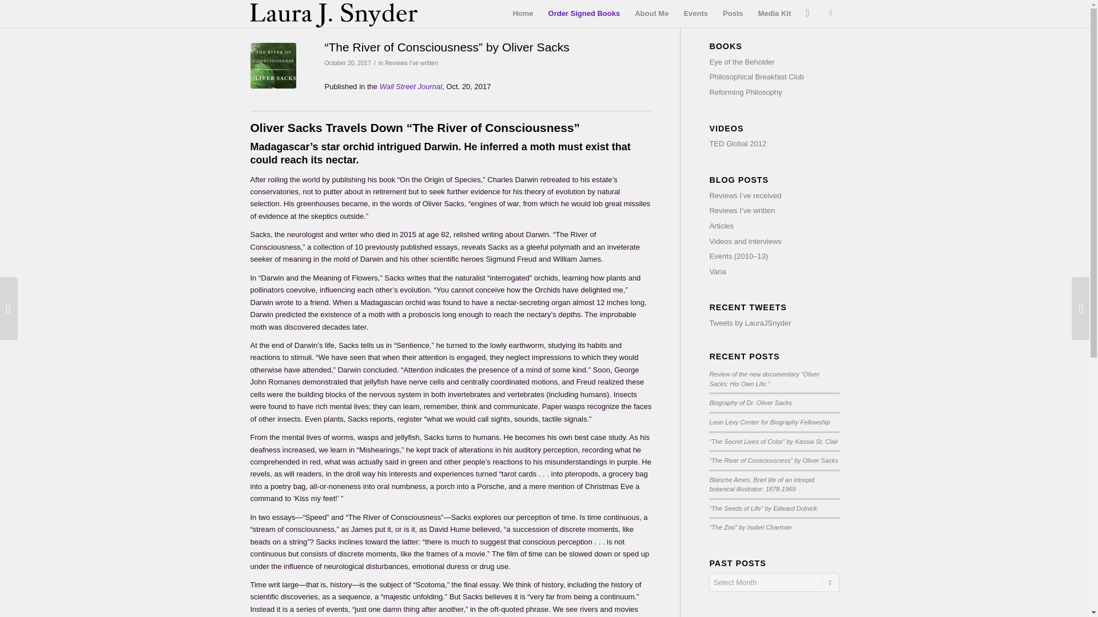  Describe the element at coordinates (651, 14) in the screenshot. I see `About Me` at that location.